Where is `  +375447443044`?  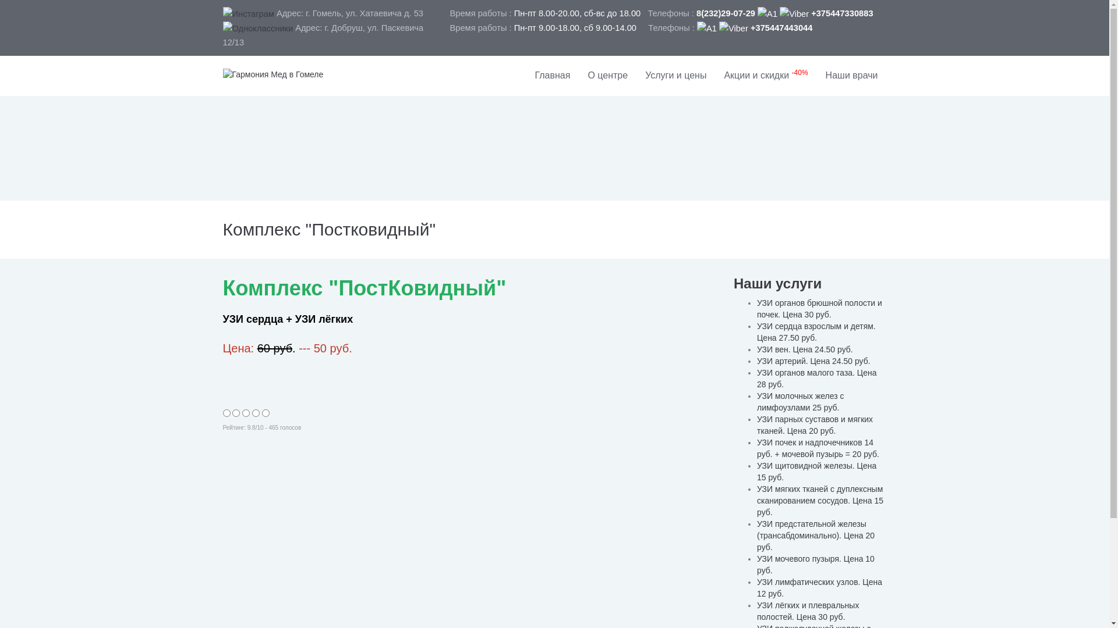
  +375447443044 is located at coordinates (755, 28).